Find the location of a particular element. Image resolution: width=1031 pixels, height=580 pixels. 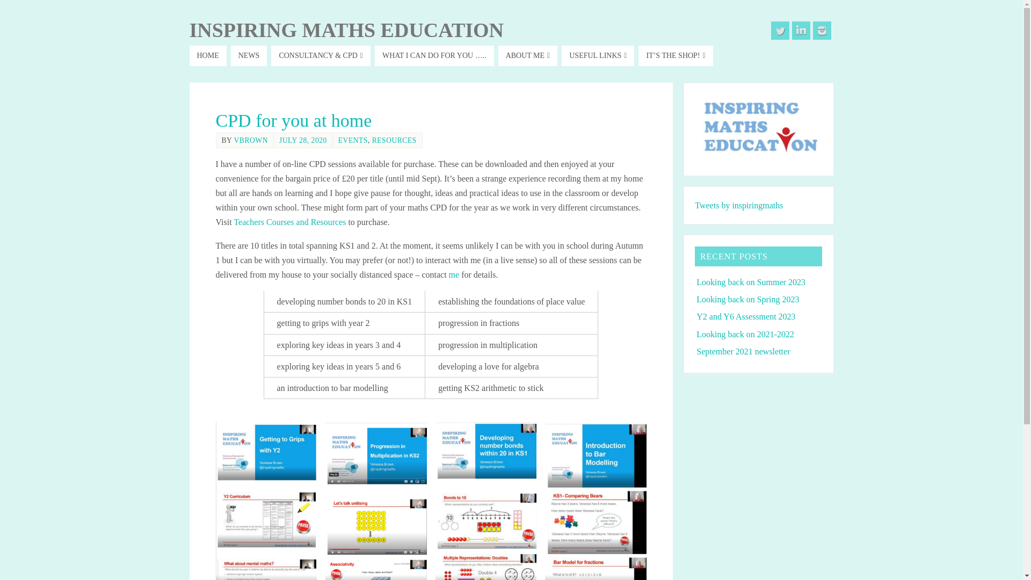

September 2021 newsletter is located at coordinates (743, 351).